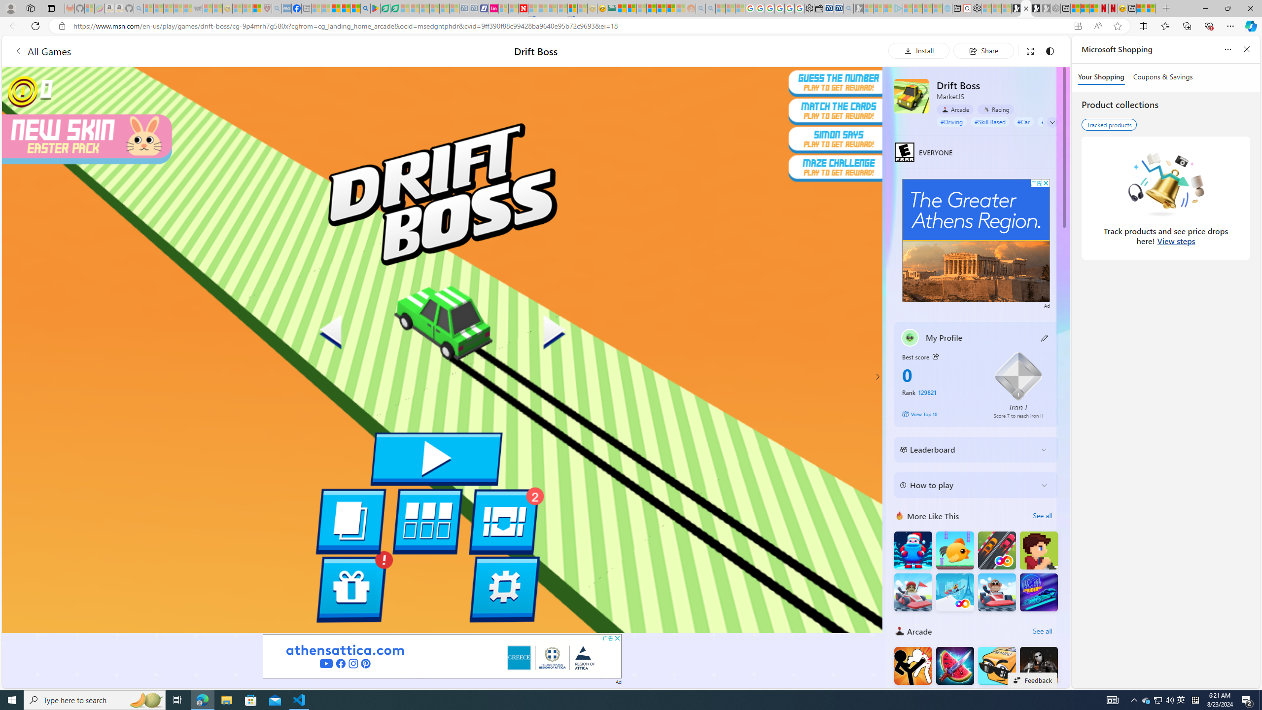  Describe the element at coordinates (997, 666) in the screenshot. I see `Cubes2048` at that location.